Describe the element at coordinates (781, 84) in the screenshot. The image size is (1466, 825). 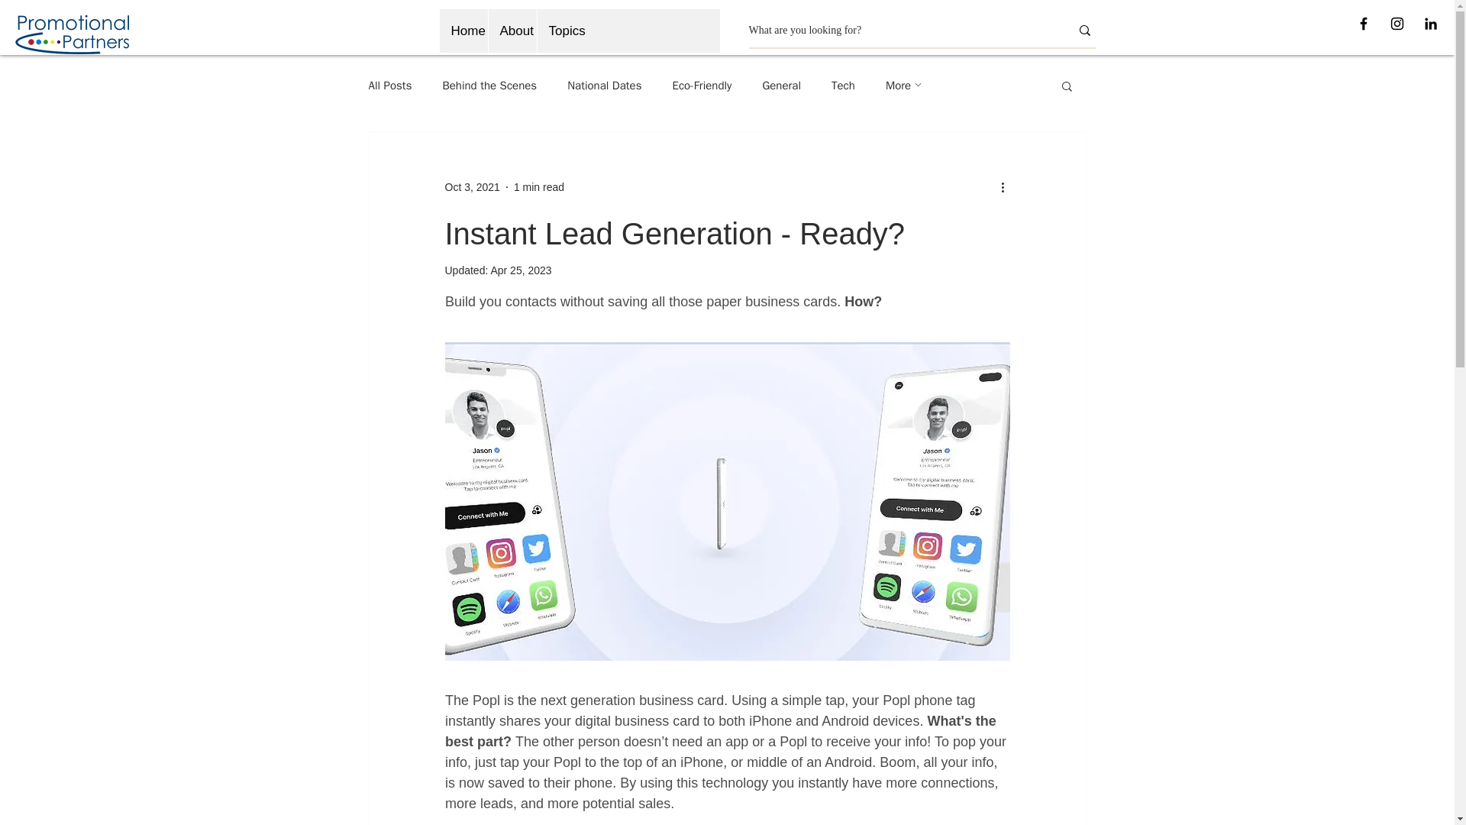
I see `General` at that location.